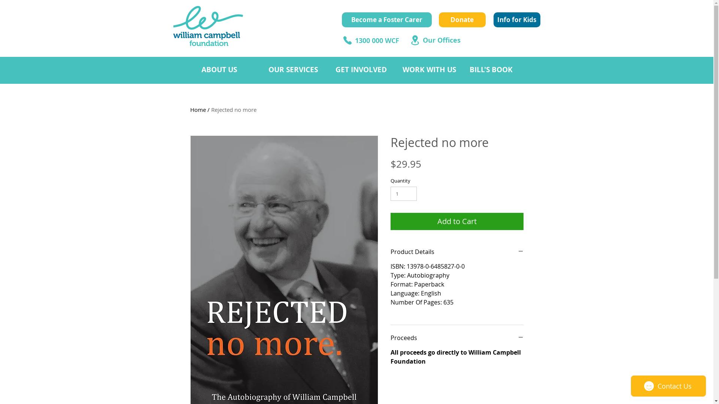 This screenshot has width=719, height=404. Describe the element at coordinates (198, 110) in the screenshot. I see `Home` at that location.